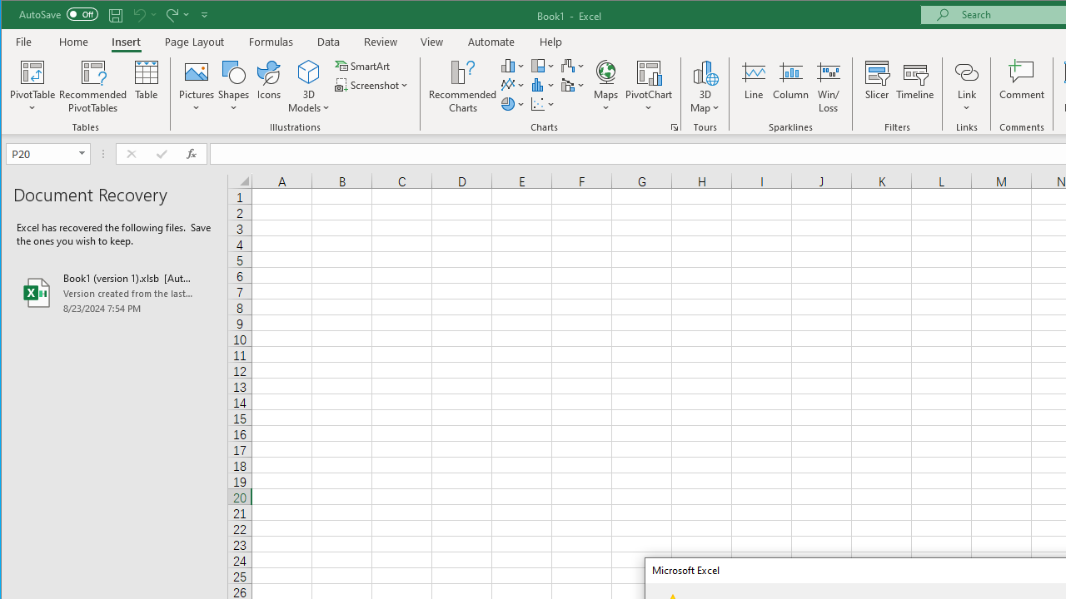 The height and width of the screenshot is (599, 1066). What do you see at coordinates (269, 87) in the screenshot?
I see `Icons` at bounding box center [269, 87].